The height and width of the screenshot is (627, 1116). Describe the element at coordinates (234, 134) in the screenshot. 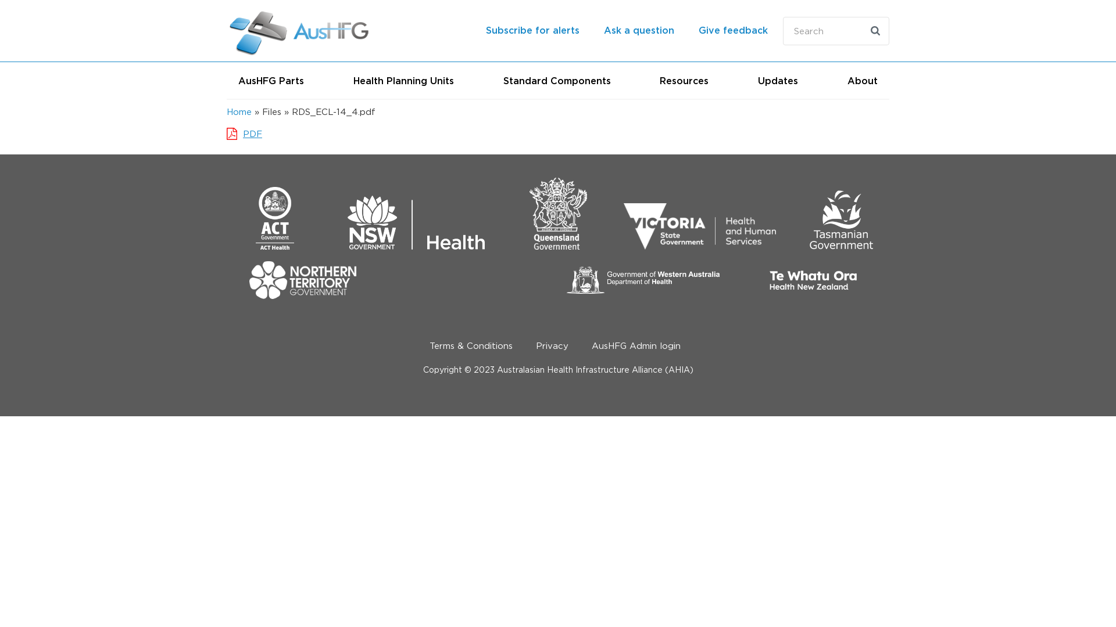

I see `application/pdf` at that location.